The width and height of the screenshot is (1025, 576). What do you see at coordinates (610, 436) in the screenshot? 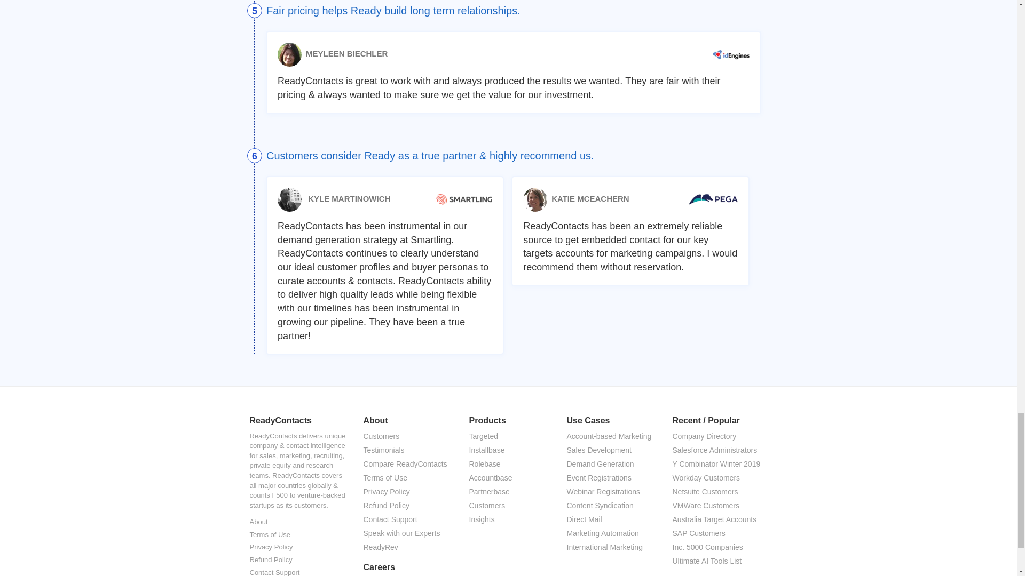
I see `Account-based Marketing` at bounding box center [610, 436].